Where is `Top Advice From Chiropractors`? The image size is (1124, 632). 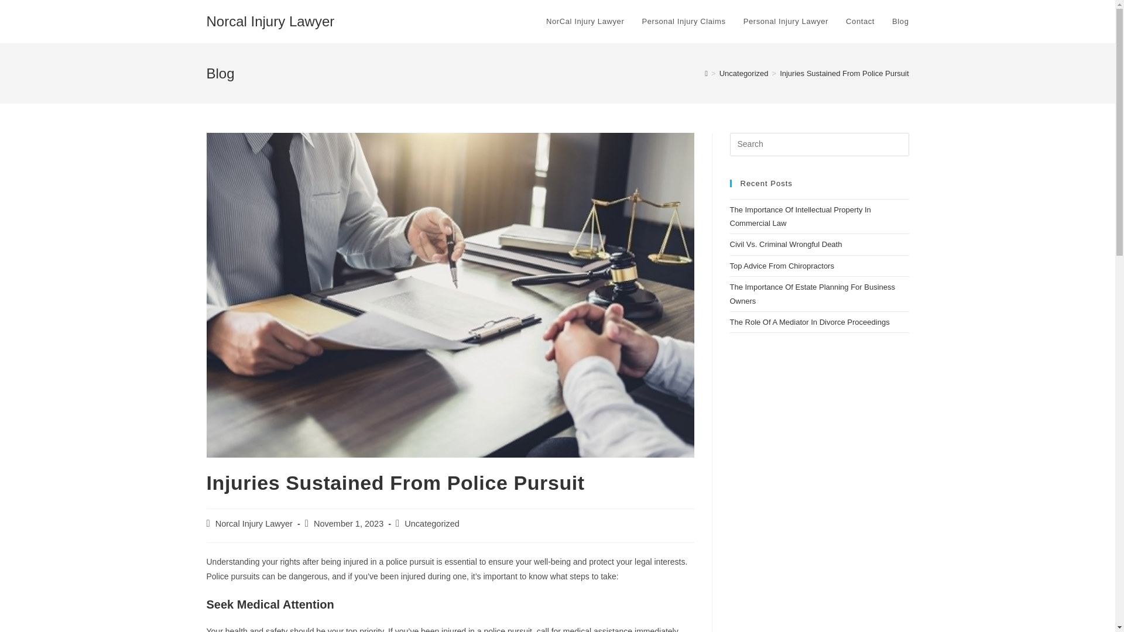
Top Advice From Chiropractors is located at coordinates (782, 266).